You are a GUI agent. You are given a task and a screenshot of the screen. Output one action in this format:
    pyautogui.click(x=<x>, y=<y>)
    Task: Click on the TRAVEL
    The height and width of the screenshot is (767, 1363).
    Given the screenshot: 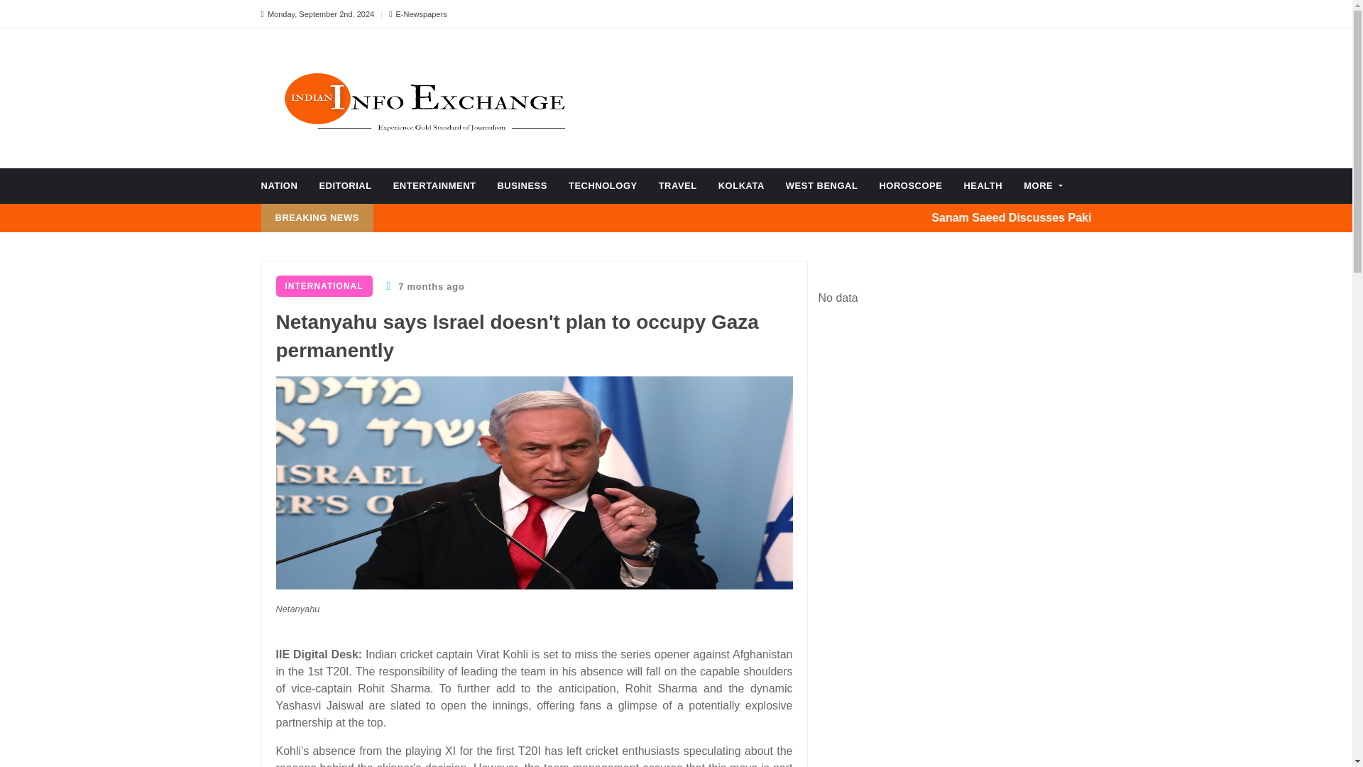 What is the action you would take?
    pyautogui.click(x=677, y=186)
    